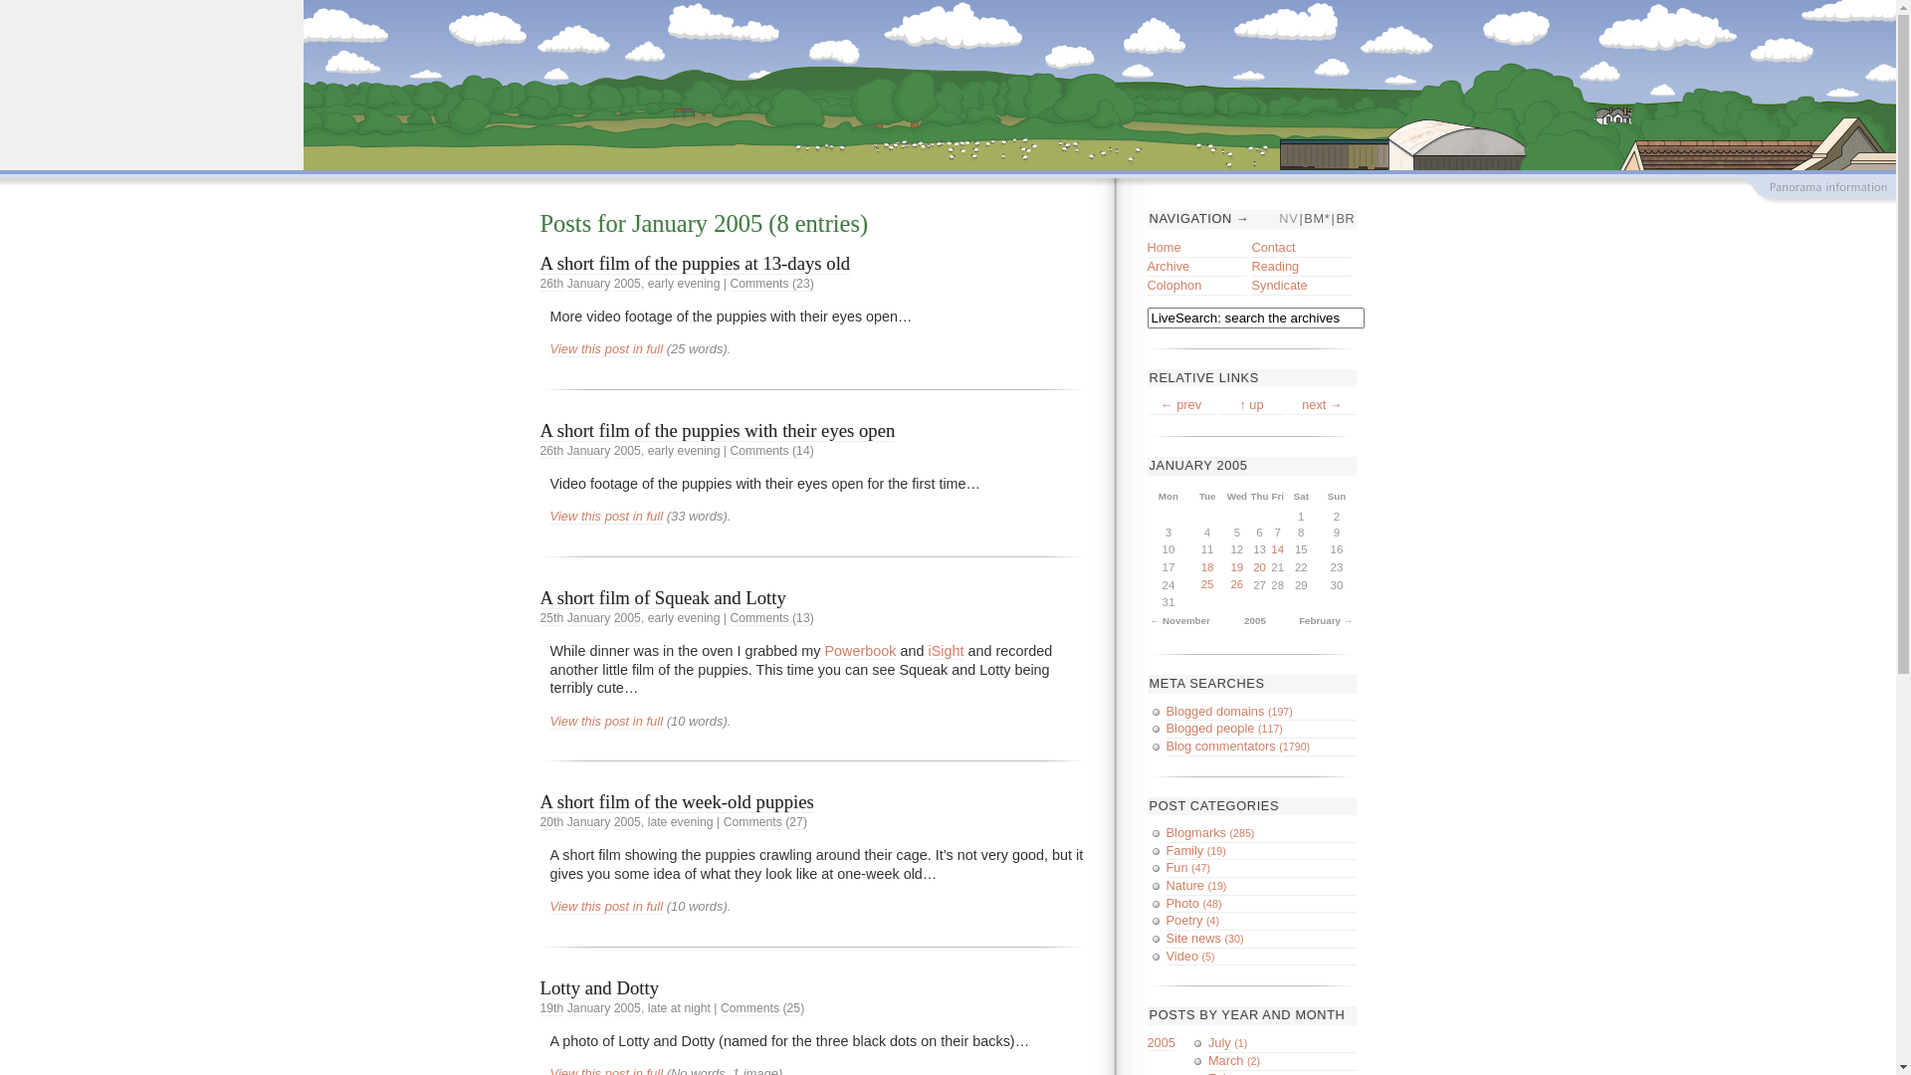 Image resolution: width=1911 pixels, height=1075 pixels. Describe the element at coordinates (1302, 288) in the screenshot. I see `Syndicate` at that location.